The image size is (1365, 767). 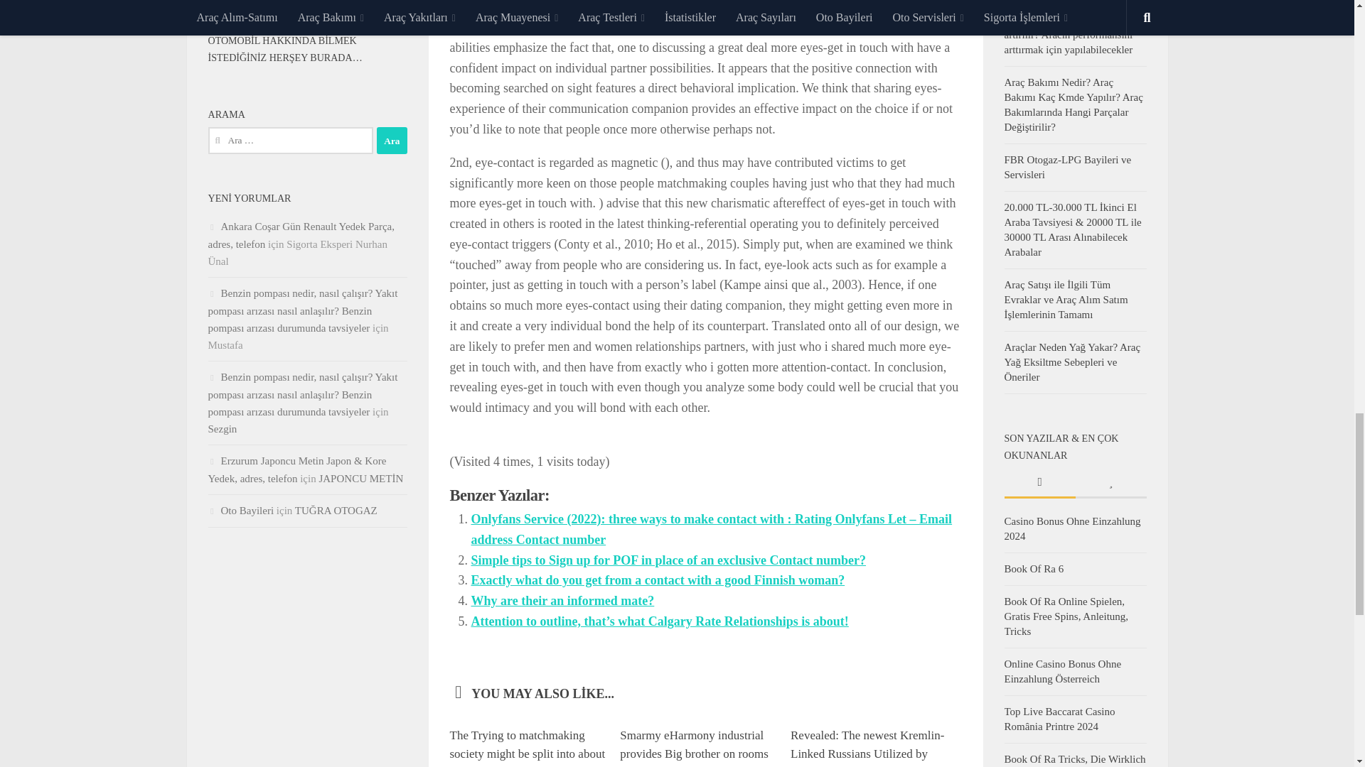 What do you see at coordinates (391, 141) in the screenshot?
I see `Ara` at bounding box center [391, 141].